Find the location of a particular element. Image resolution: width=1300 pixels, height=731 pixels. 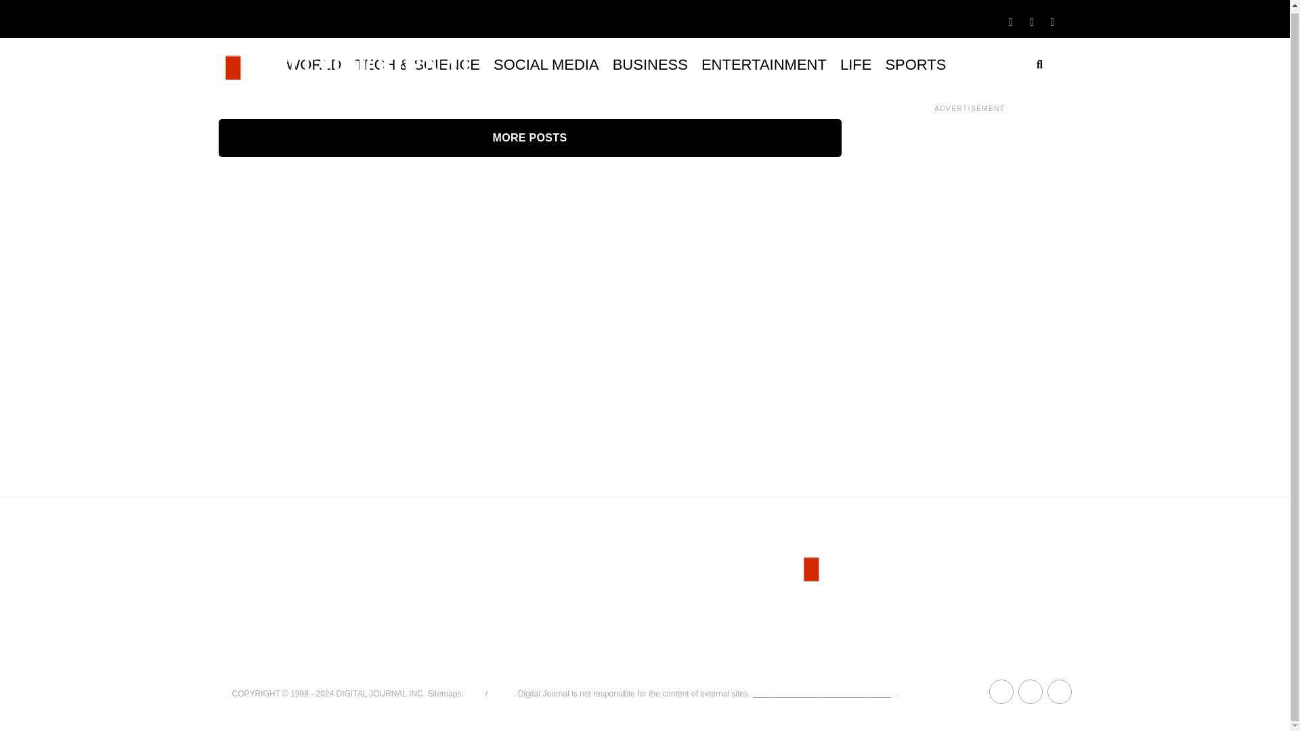

Read more about our external linking is located at coordinates (825, 693).